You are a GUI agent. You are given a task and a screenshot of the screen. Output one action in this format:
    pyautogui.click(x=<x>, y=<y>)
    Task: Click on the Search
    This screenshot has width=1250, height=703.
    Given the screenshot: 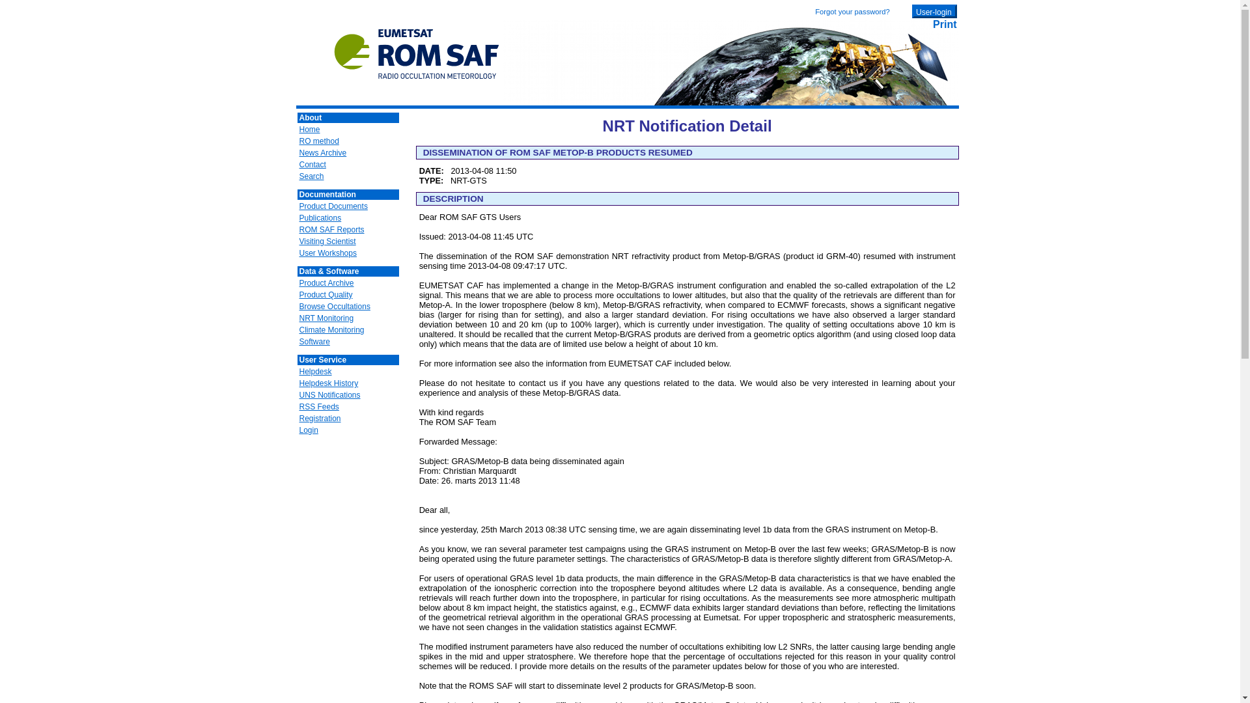 What is the action you would take?
    pyautogui.click(x=311, y=176)
    